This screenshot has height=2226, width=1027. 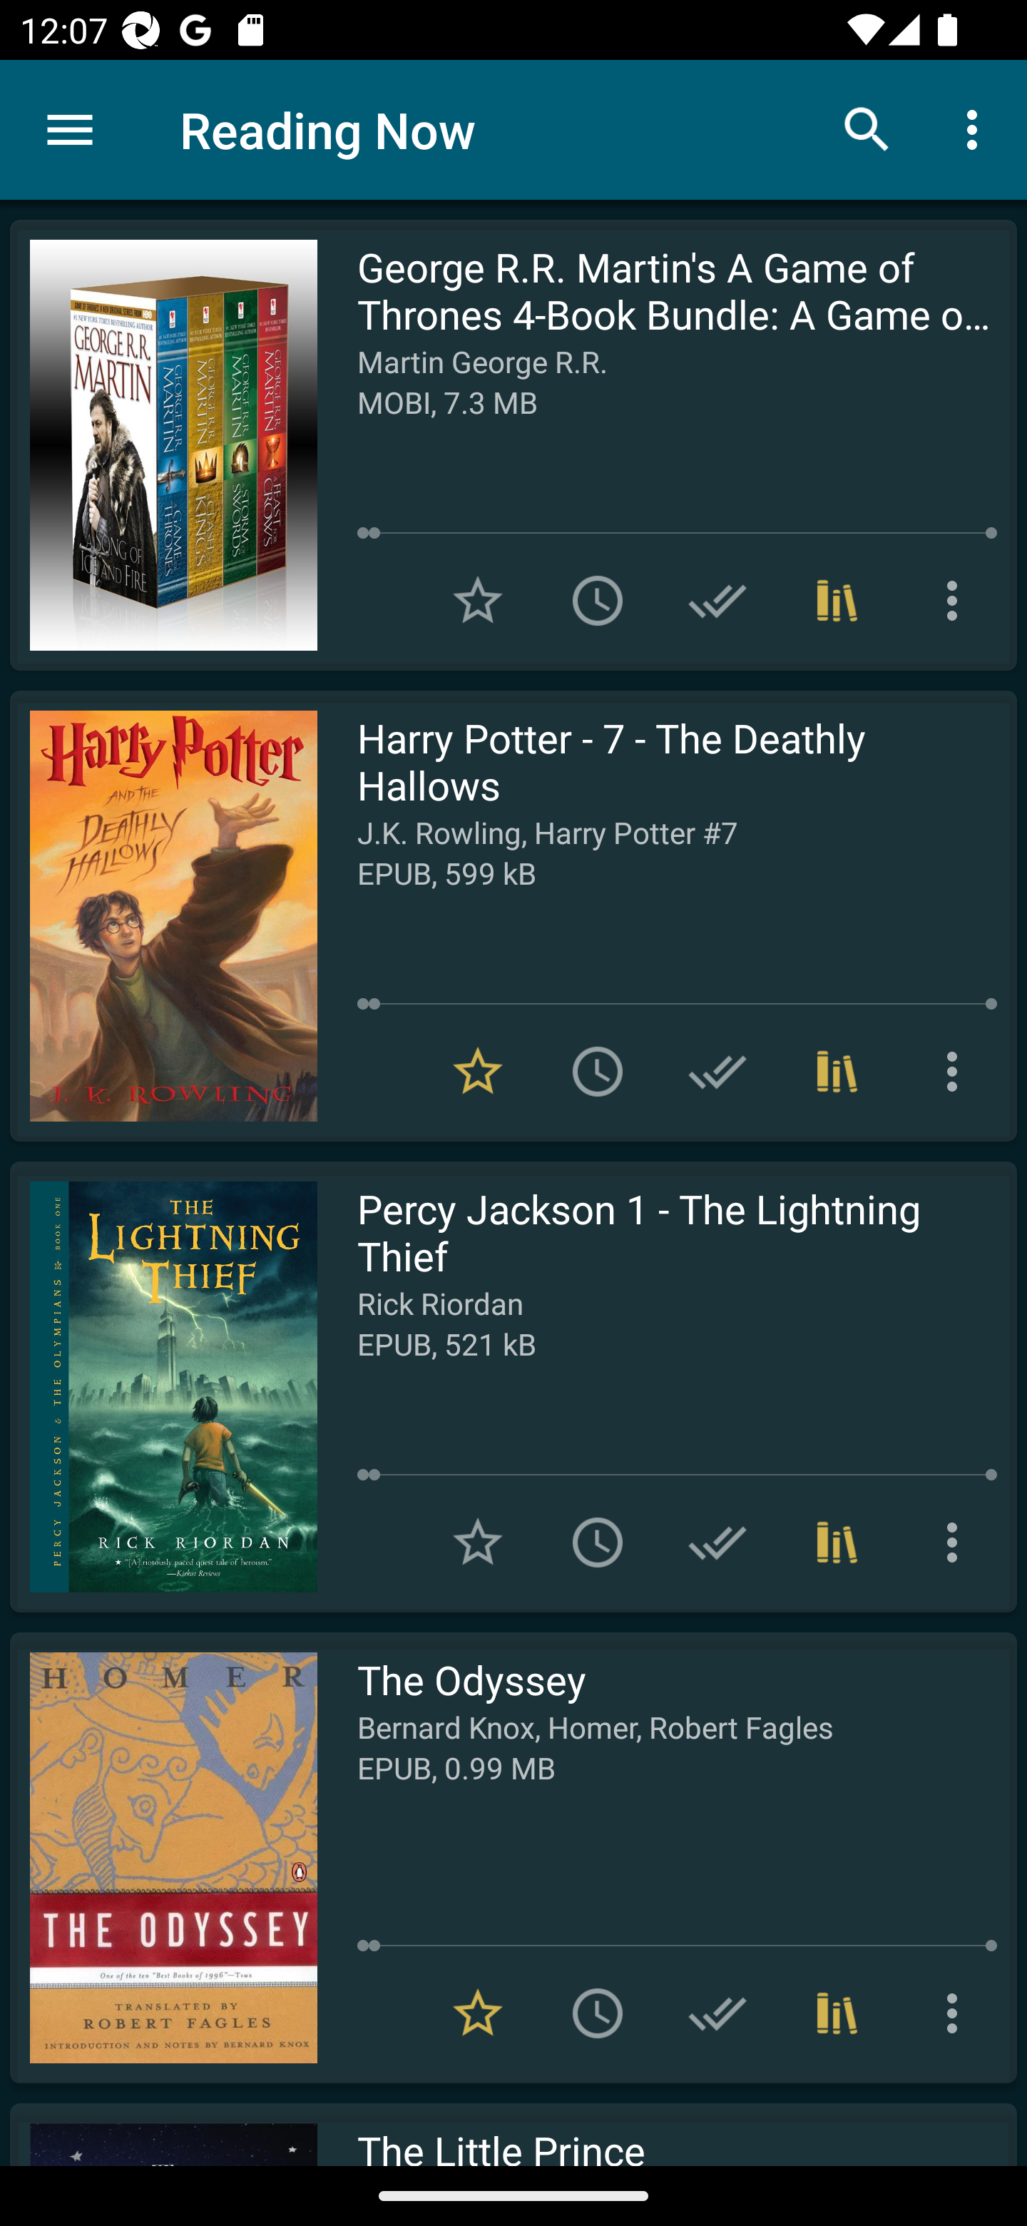 What do you see at coordinates (163, 1857) in the screenshot?
I see `Read The Odyssey` at bounding box center [163, 1857].